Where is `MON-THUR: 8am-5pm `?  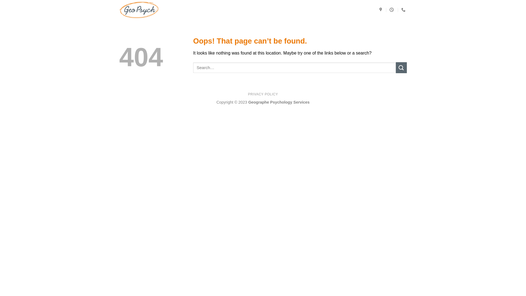
MON-THUR: 8am-5pm  is located at coordinates (392, 10).